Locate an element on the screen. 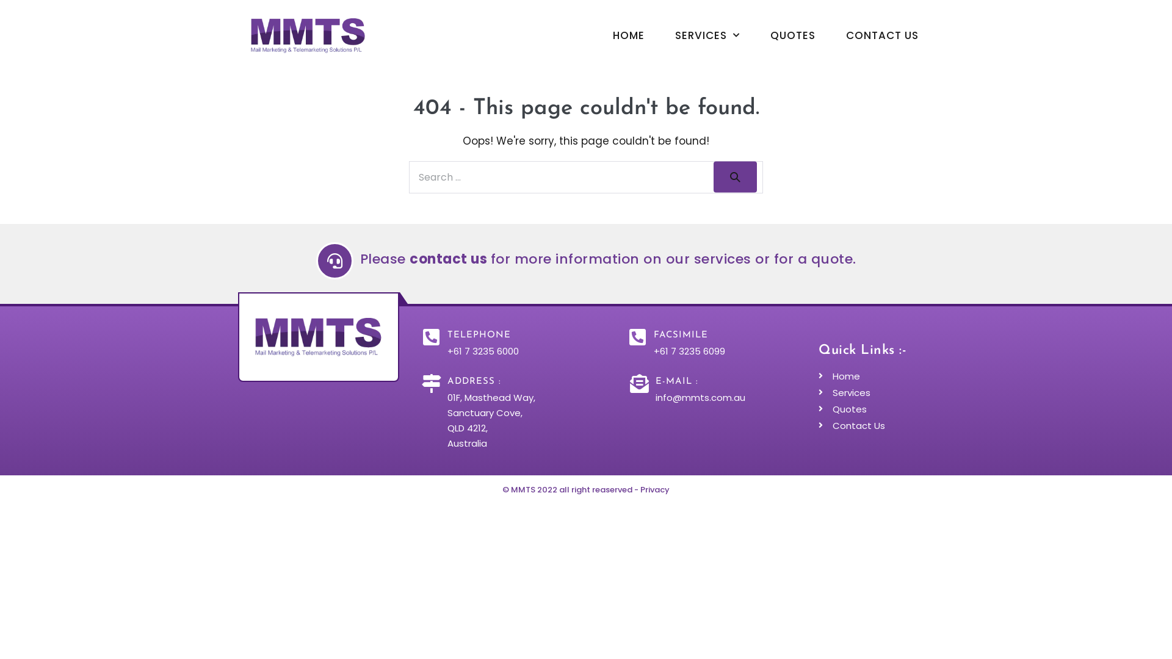 Image resolution: width=1172 pixels, height=659 pixels. Services is located at coordinates (870, 393).